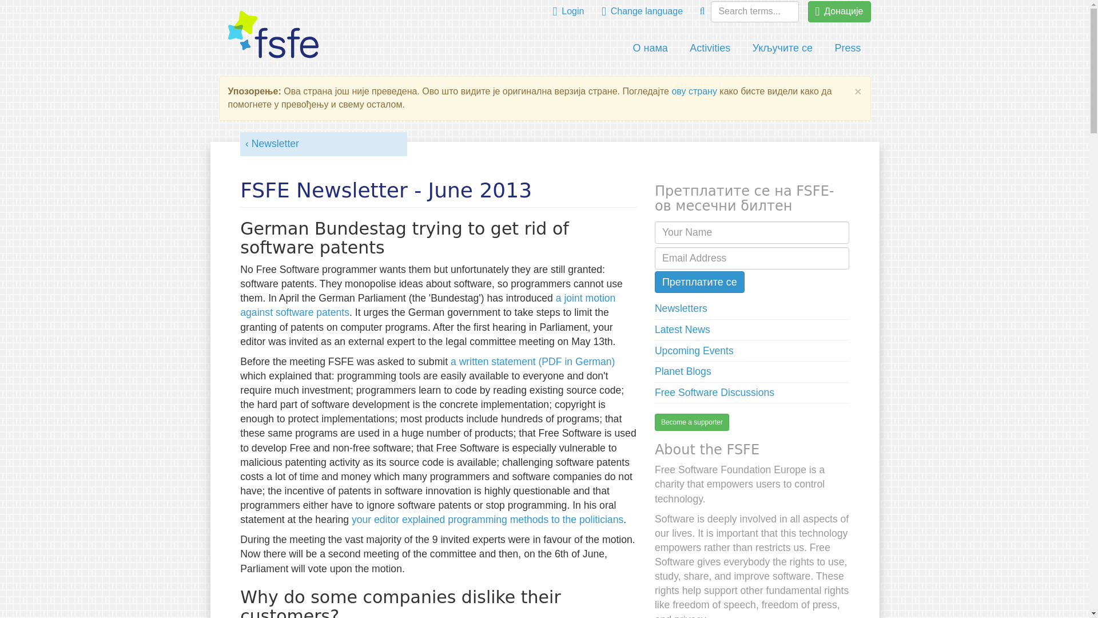 Image resolution: width=1098 pixels, height=618 pixels. What do you see at coordinates (642, 11) in the screenshot?
I see `Change language` at bounding box center [642, 11].